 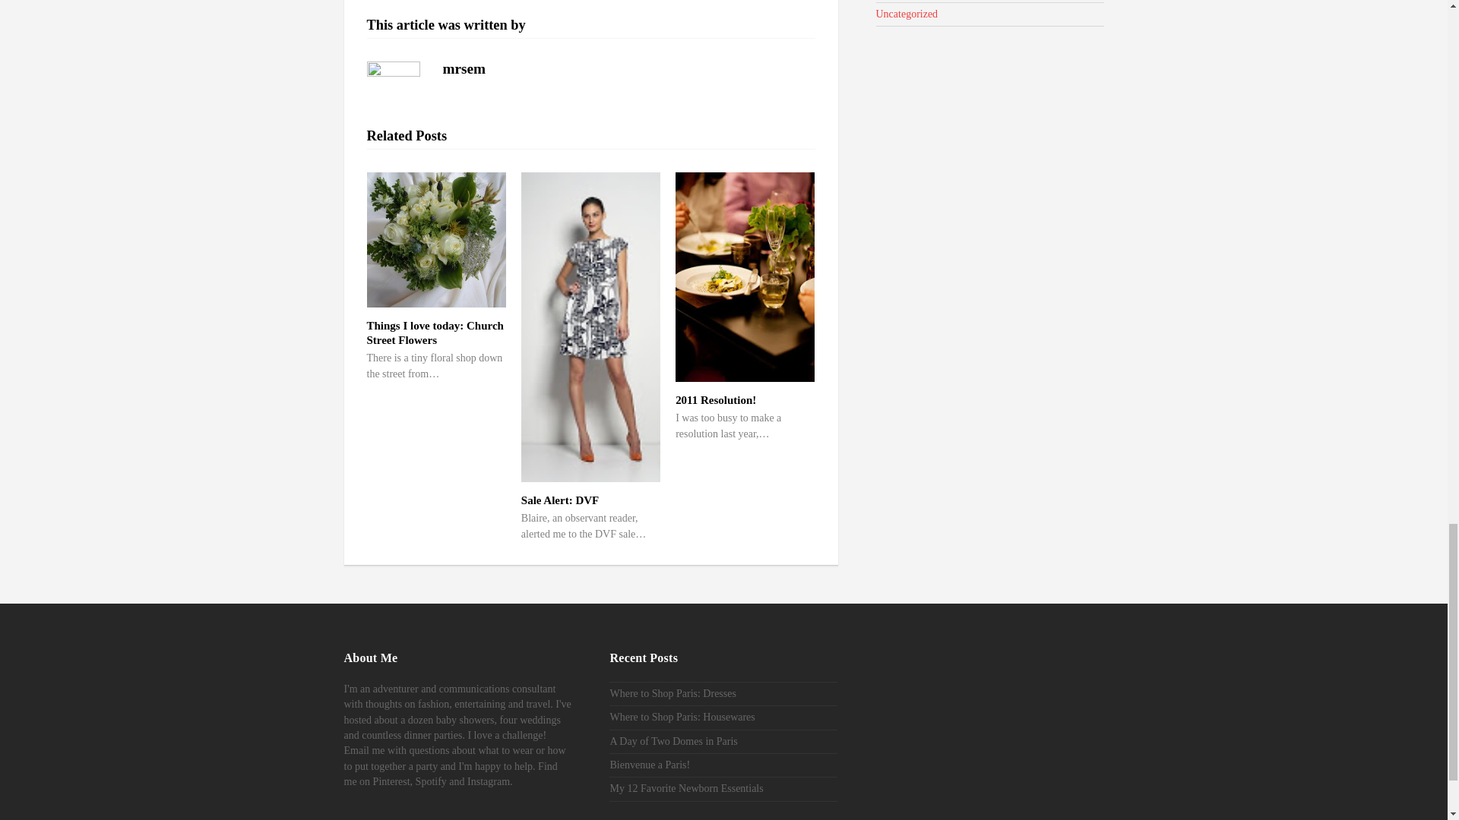 What do you see at coordinates (715, 399) in the screenshot?
I see `2011 Resolution!` at bounding box center [715, 399].